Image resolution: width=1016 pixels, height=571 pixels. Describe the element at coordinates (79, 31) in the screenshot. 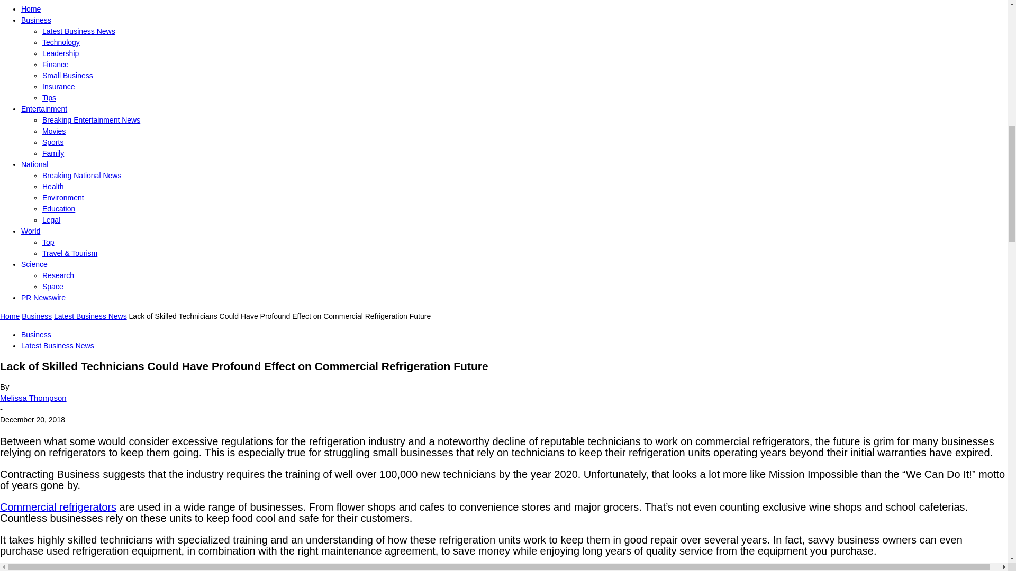

I see `Latest Business News` at that location.